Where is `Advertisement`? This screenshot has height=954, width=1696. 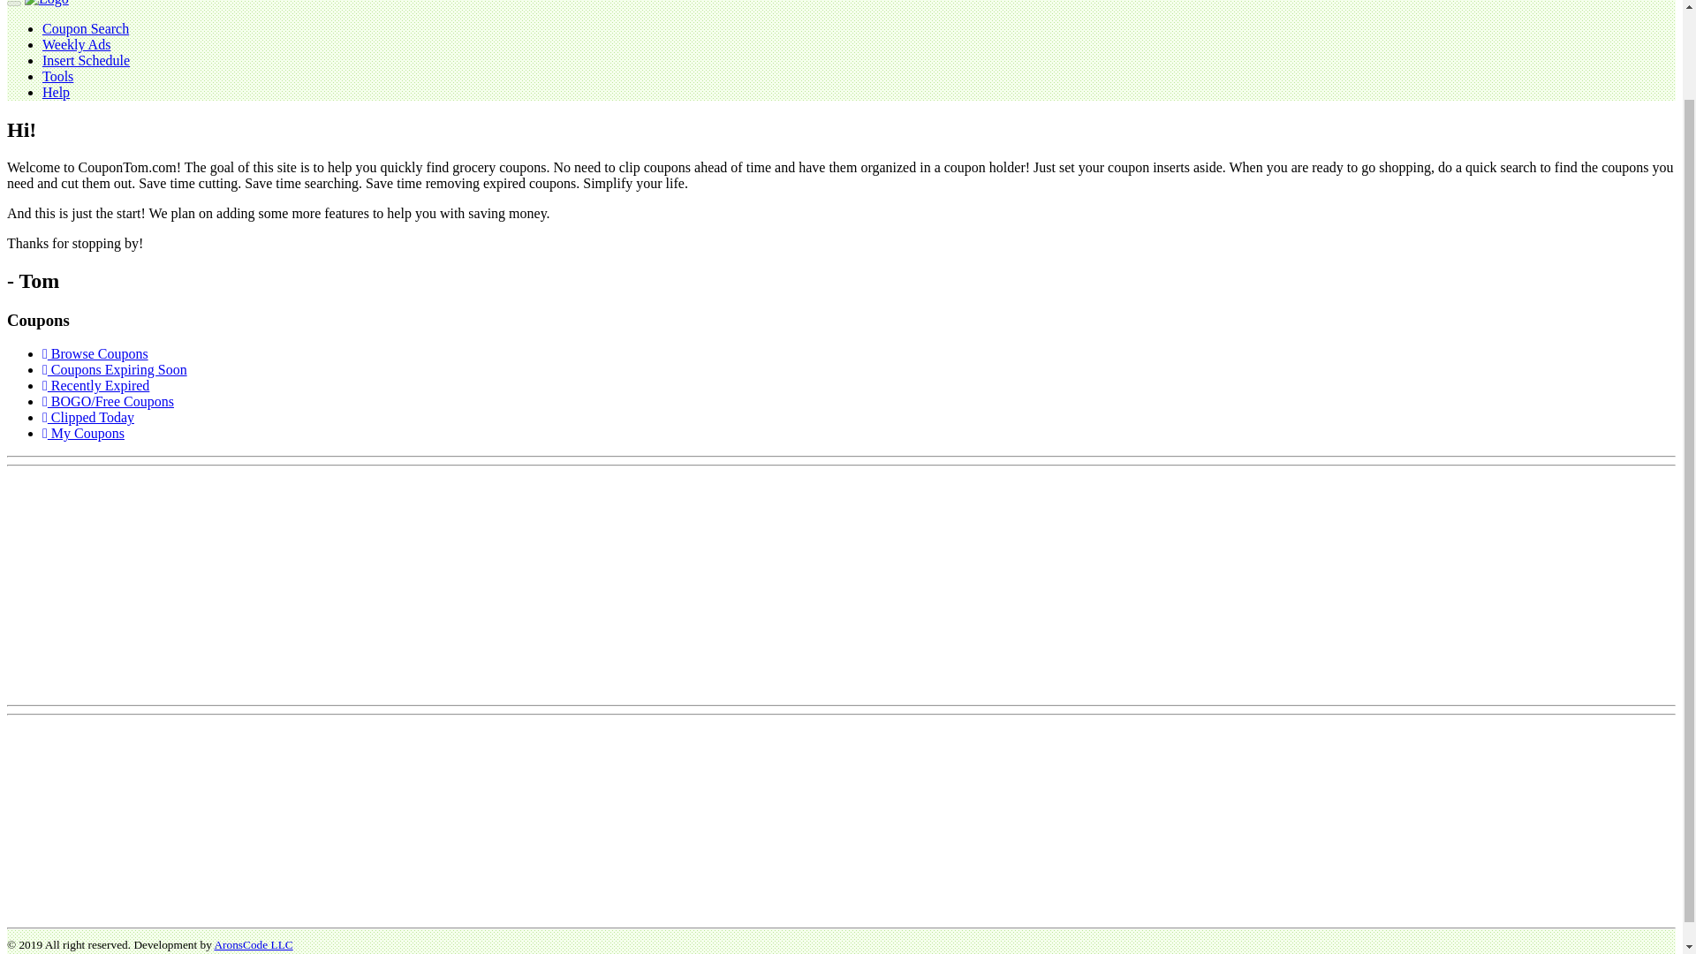 Advertisement is located at coordinates (139, 583).